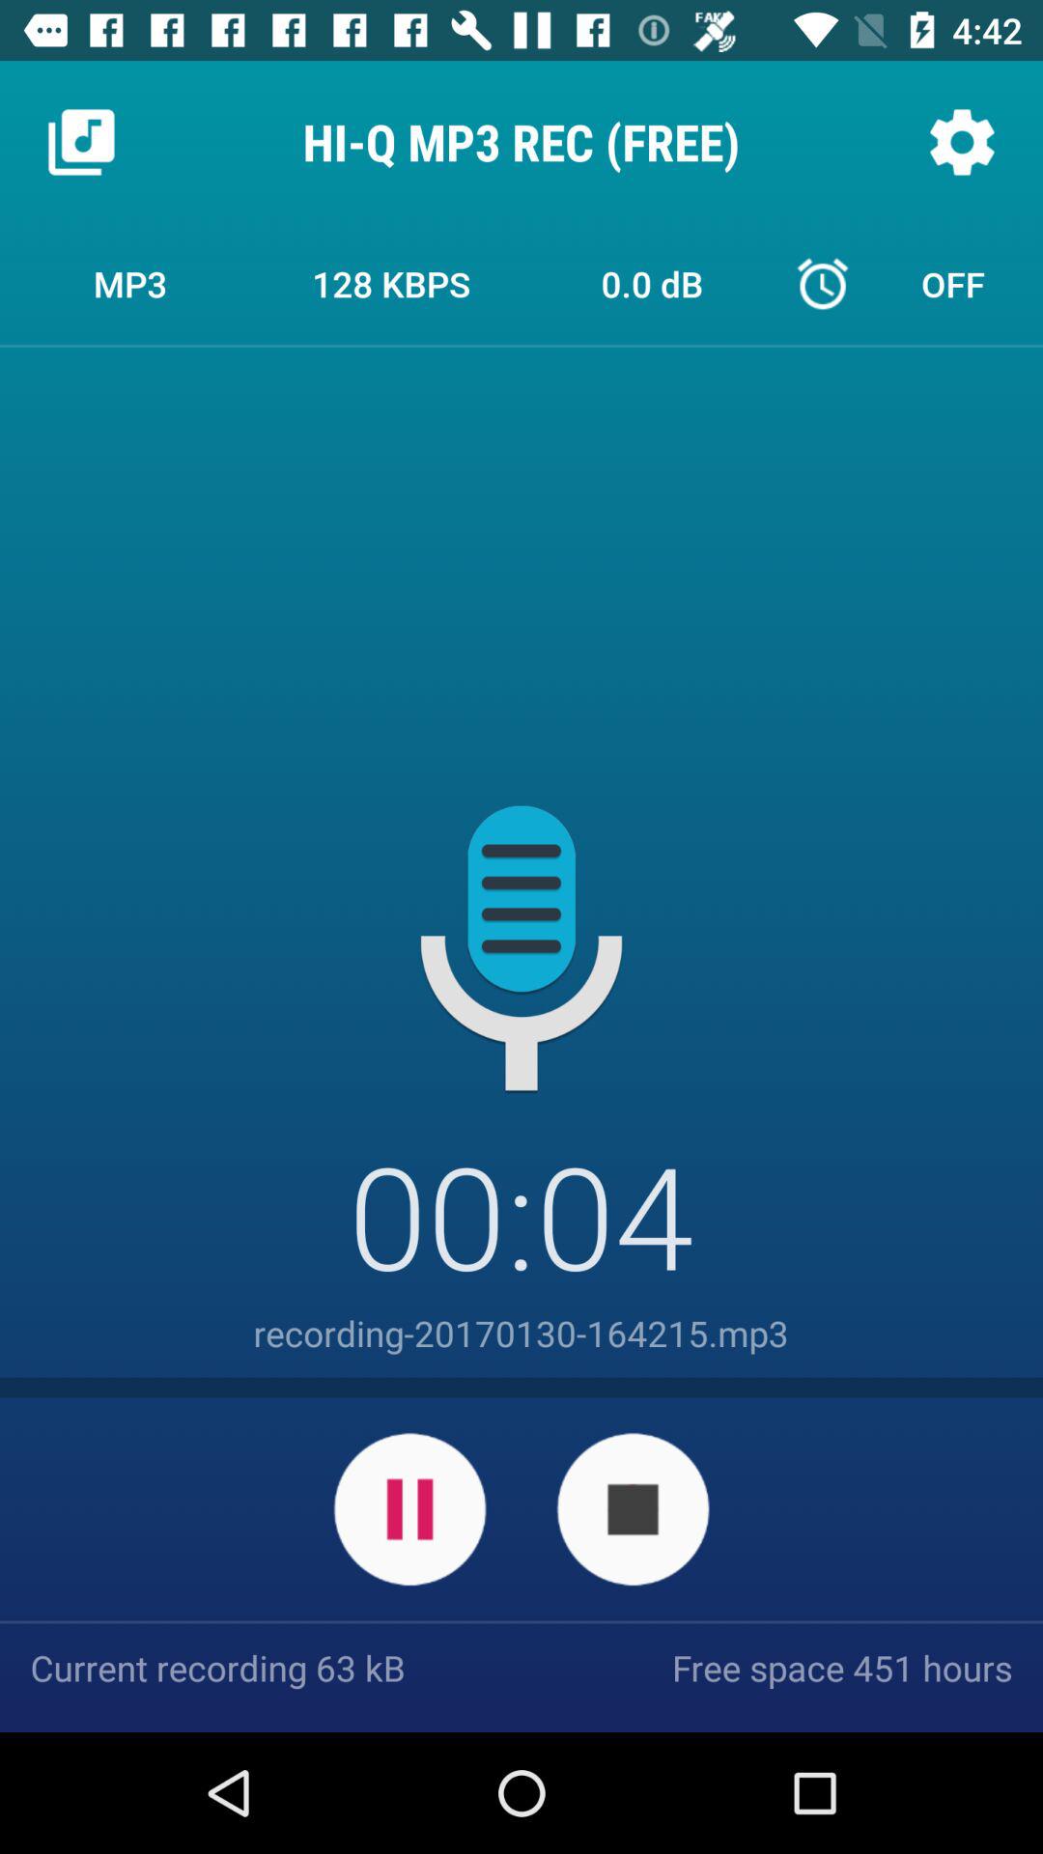 This screenshot has height=1854, width=1043. Describe the element at coordinates (391, 283) in the screenshot. I see `swipe to the 128 kbps item` at that location.